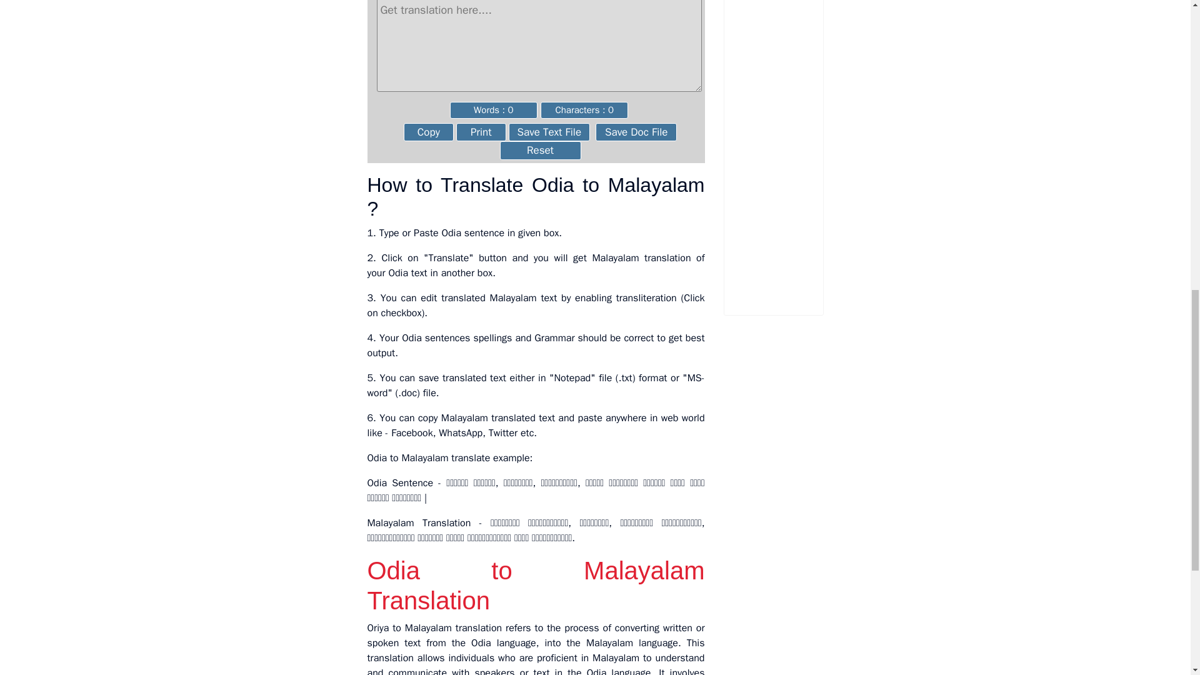 The height and width of the screenshot is (675, 1200). I want to click on Words : 0, so click(494, 110).